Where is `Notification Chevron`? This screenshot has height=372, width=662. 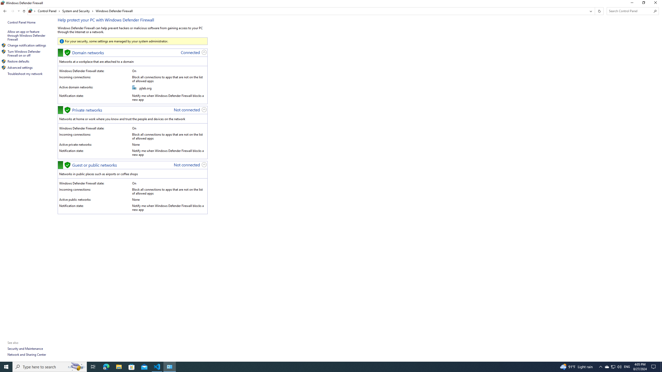 Notification Chevron is located at coordinates (600, 367).